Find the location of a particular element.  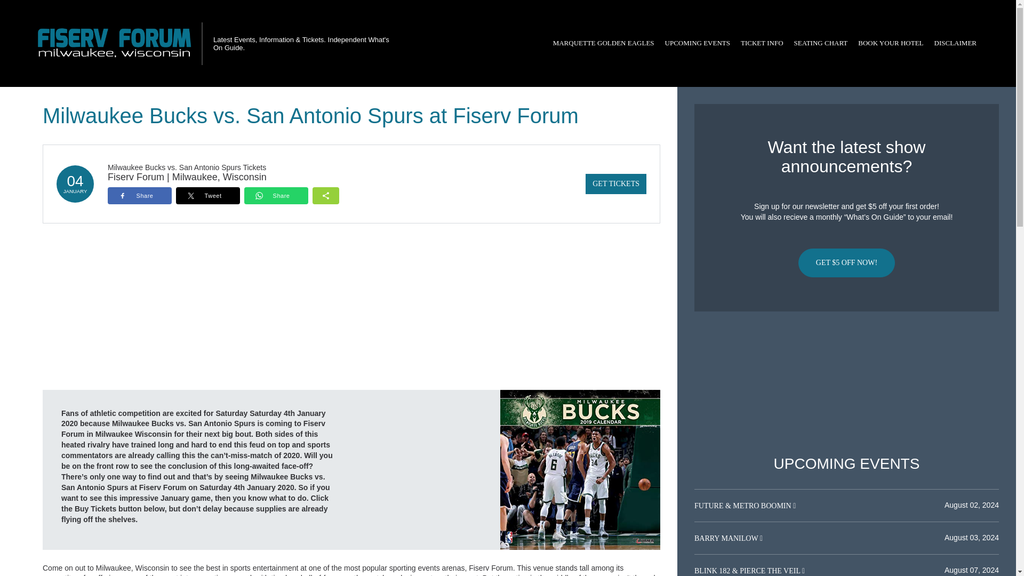

UPCOMING EVENTS is located at coordinates (697, 43).